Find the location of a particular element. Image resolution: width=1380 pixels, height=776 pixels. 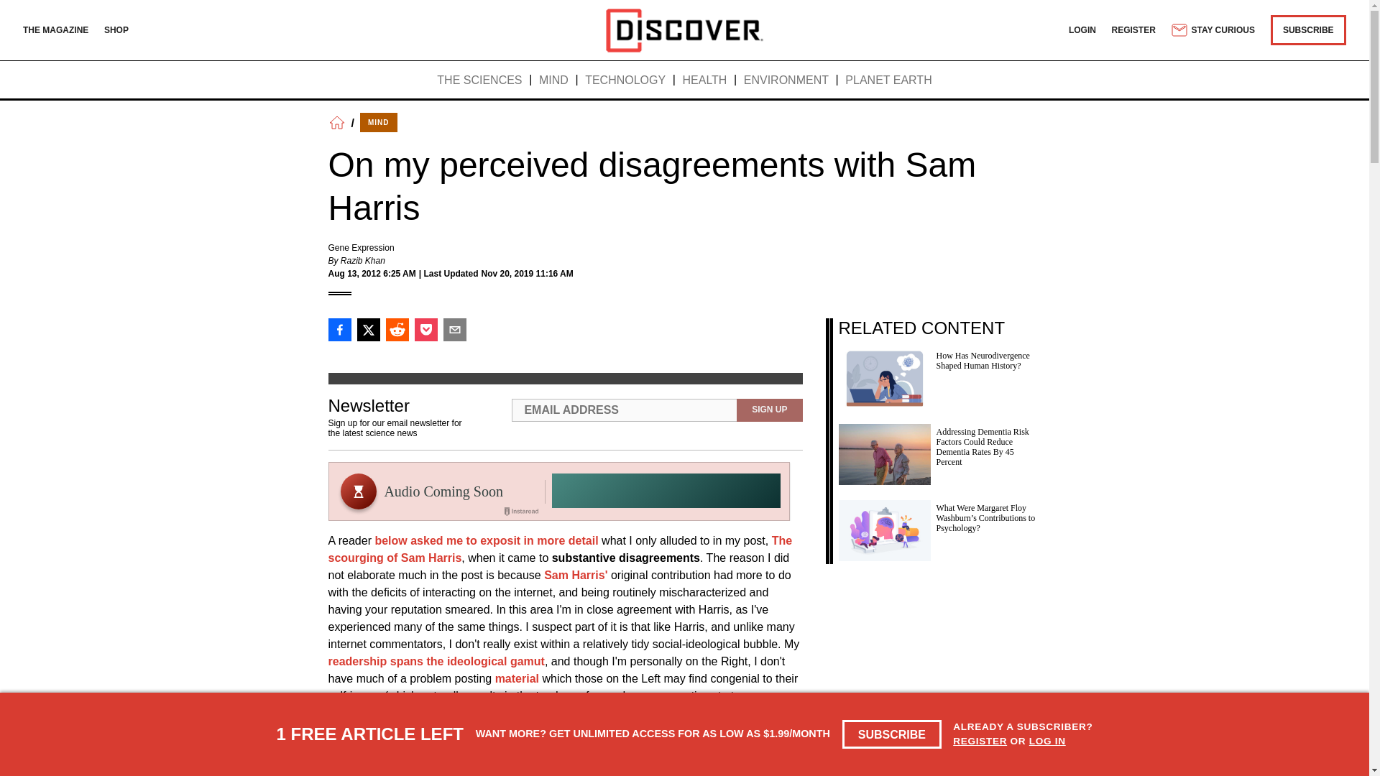

SIGN UP is located at coordinates (769, 410).